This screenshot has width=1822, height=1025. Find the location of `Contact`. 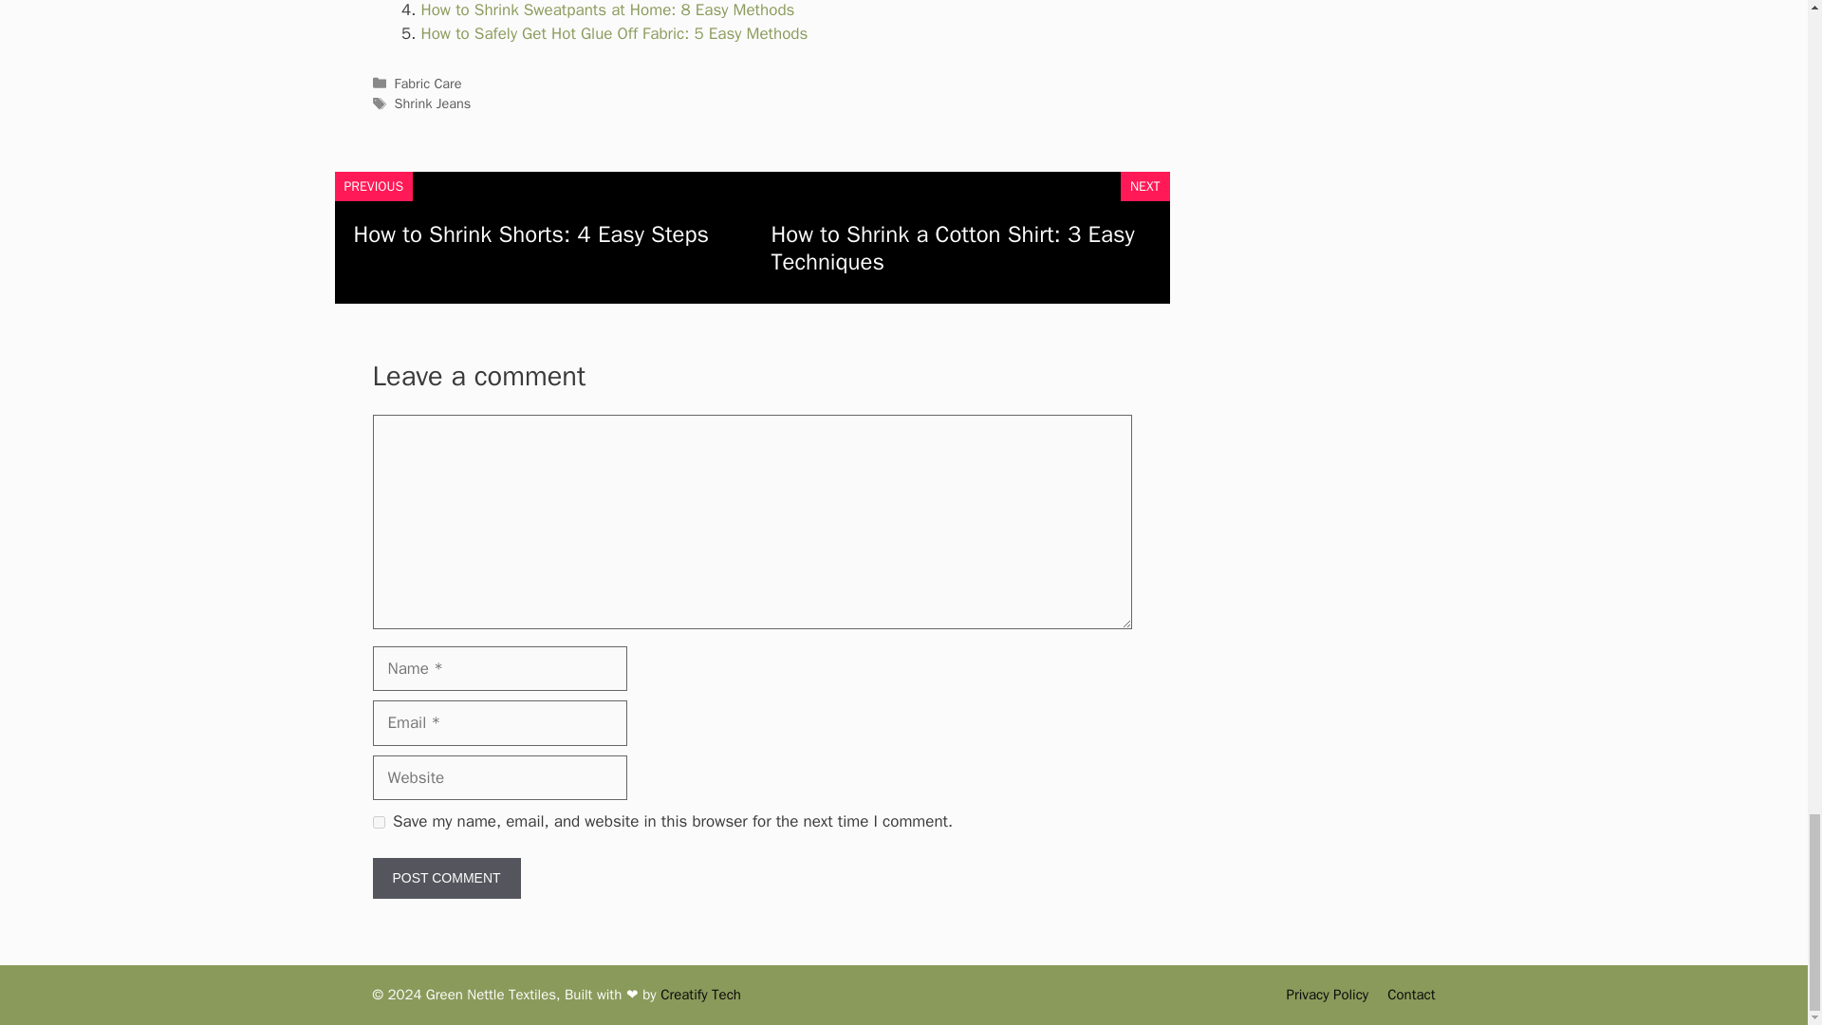

Contact is located at coordinates (1410, 995).